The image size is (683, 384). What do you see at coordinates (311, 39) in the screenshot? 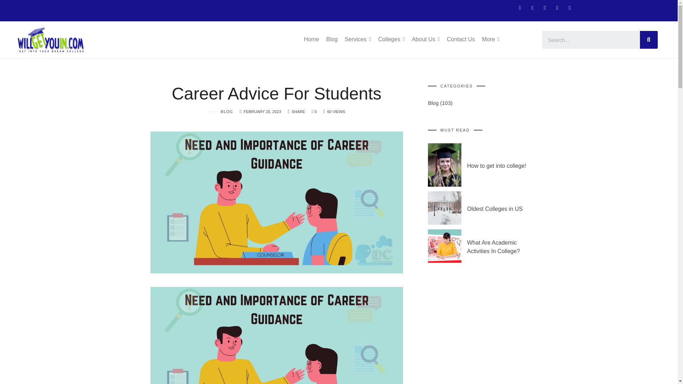
I see `Home` at bounding box center [311, 39].